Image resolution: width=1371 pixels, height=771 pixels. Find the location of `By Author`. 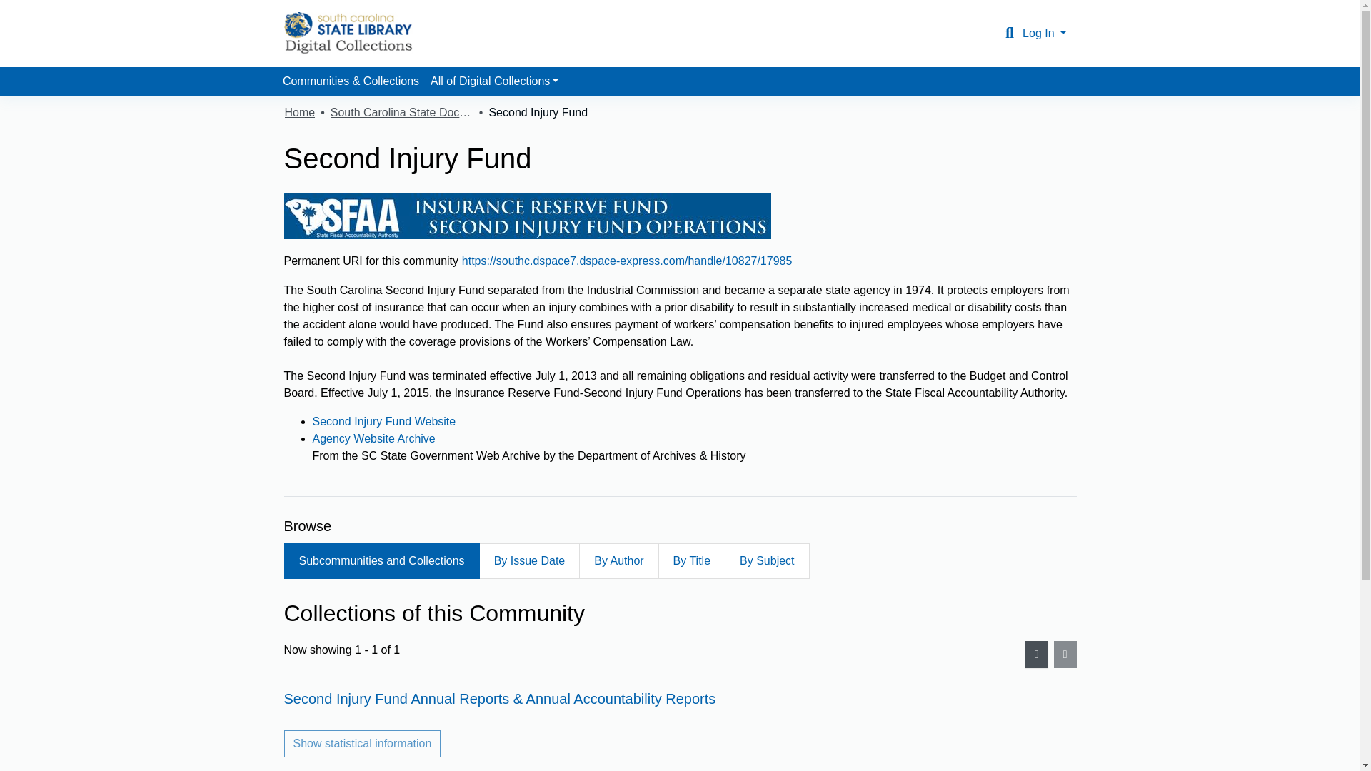

By Author is located at coordinates (618, 561).